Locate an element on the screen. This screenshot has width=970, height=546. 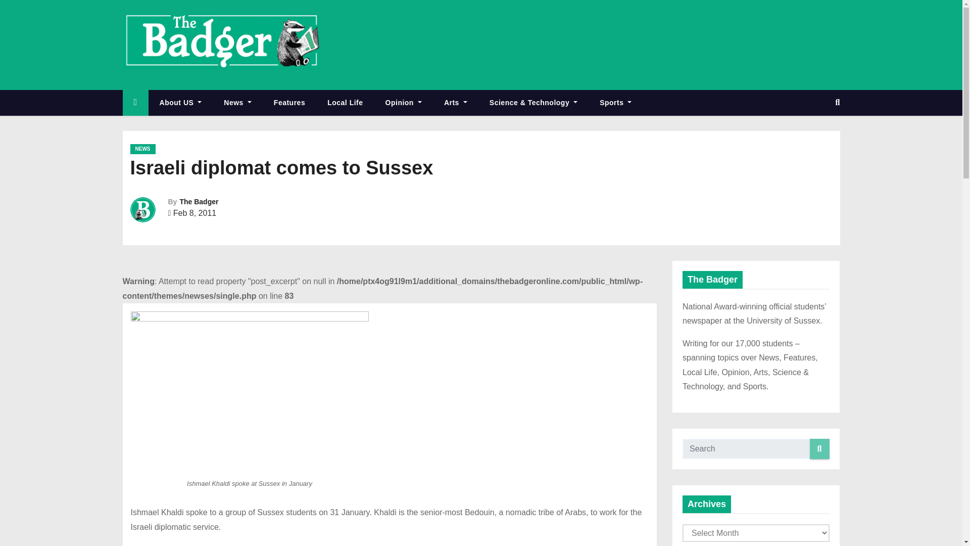
Sports is located at coordinates (615, 103).